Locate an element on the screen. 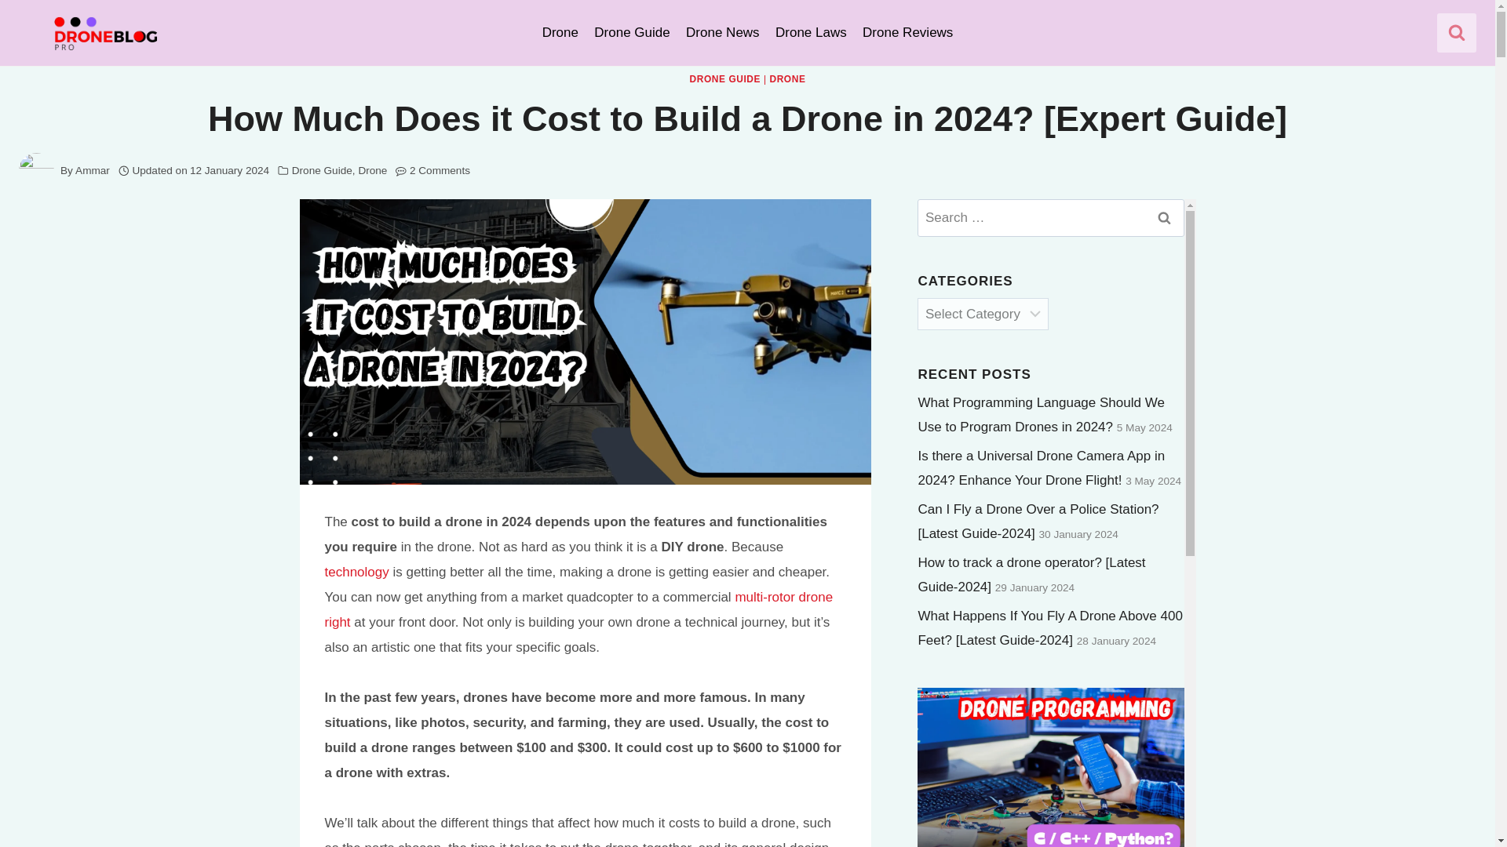 This screenshot has width=1507, height=847. Ammar is located at coordinates (93, 169).